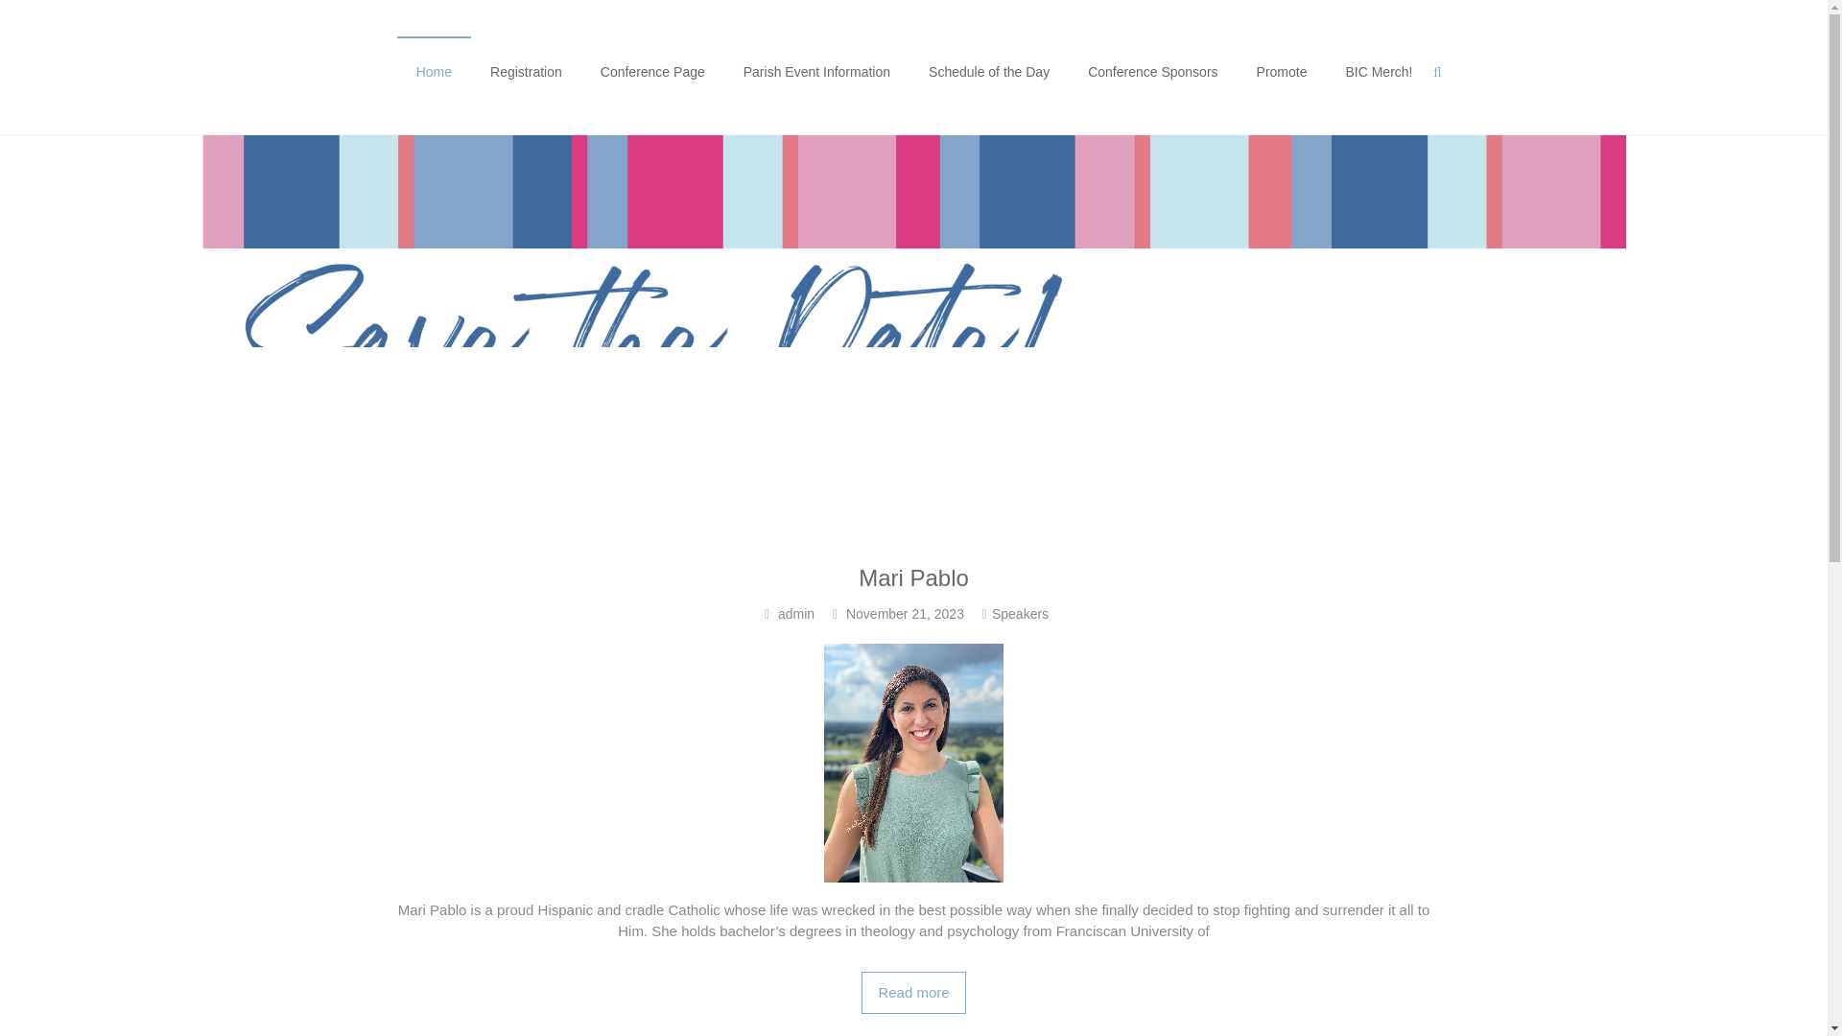 This screenshot has height=1036, width=1842. What do you see at coordinates (988, 71) in the screenshot?
I see `Schedule of the Day` at bounding box center [988, 71].